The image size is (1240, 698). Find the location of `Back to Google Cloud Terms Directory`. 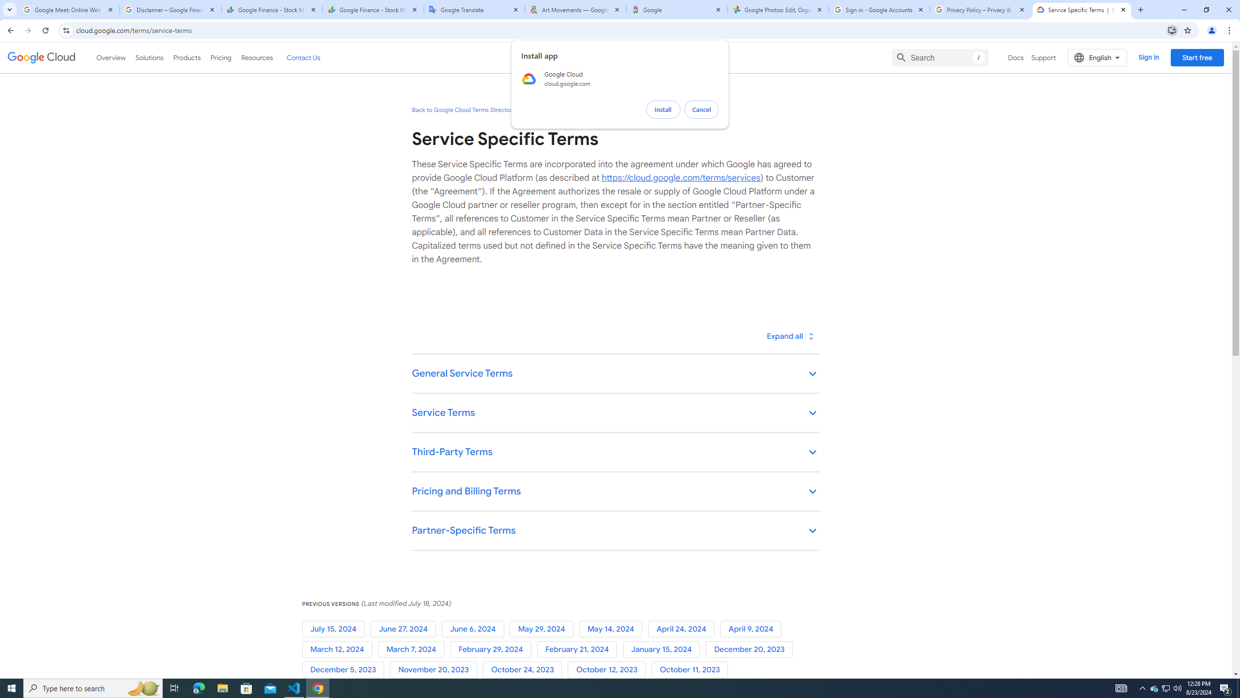

Back to Google Cloud Terms Directory is located at coordinates (463, 110).